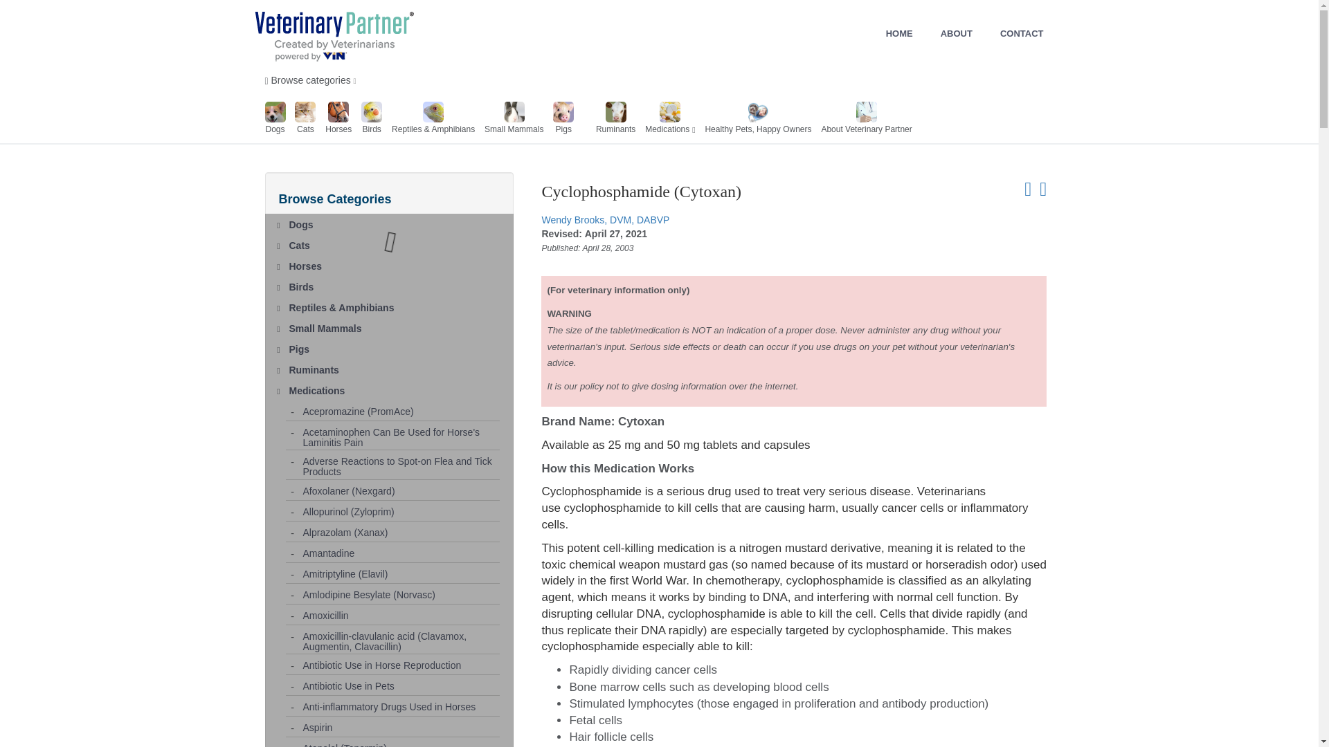 The height and width of the screenshot is (747, 1329). Describe the element at coordinates (395, 347) in the screenshot. I see `Pigs` at that location.